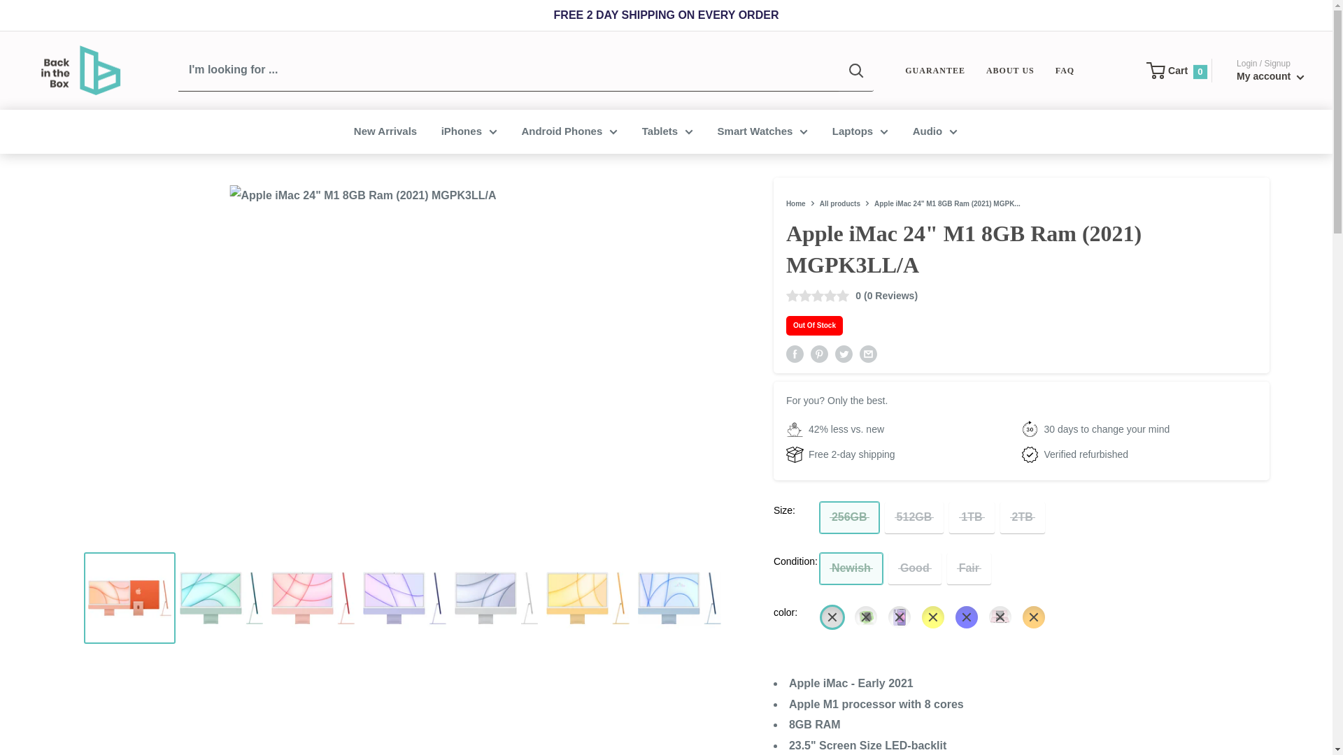 Image resolution: width=1343 pixels, height=755 pixels. What do you see at coordinates (851, 568) in the screenshot?
I see `Newish` at bounding box center [851, 568].